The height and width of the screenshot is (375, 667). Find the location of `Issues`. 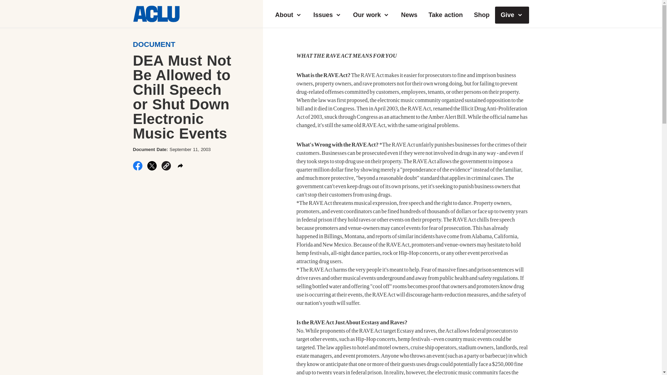

Issues is located at coordinates (327, 15).